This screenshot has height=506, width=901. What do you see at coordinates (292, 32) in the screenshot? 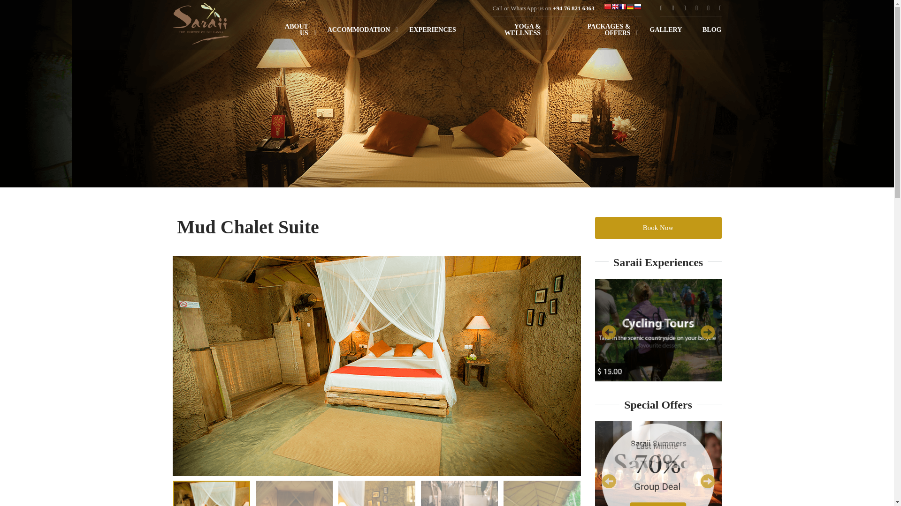
I see `ABOUT US` at bounding box center [292, 32].